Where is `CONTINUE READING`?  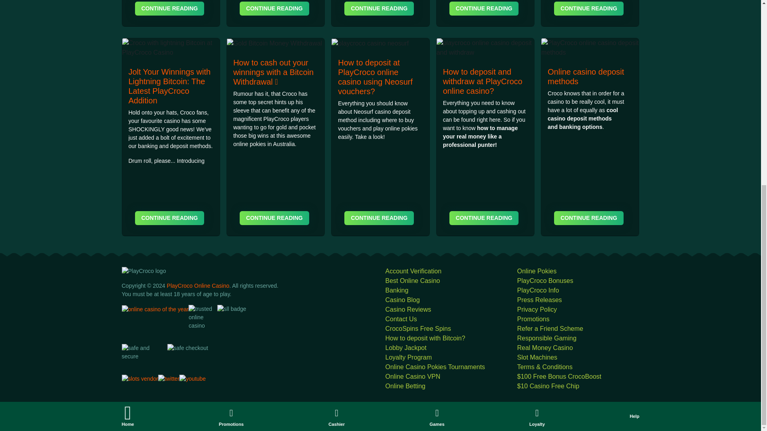 CONTINUE READING is located at coordinates (274, 8).